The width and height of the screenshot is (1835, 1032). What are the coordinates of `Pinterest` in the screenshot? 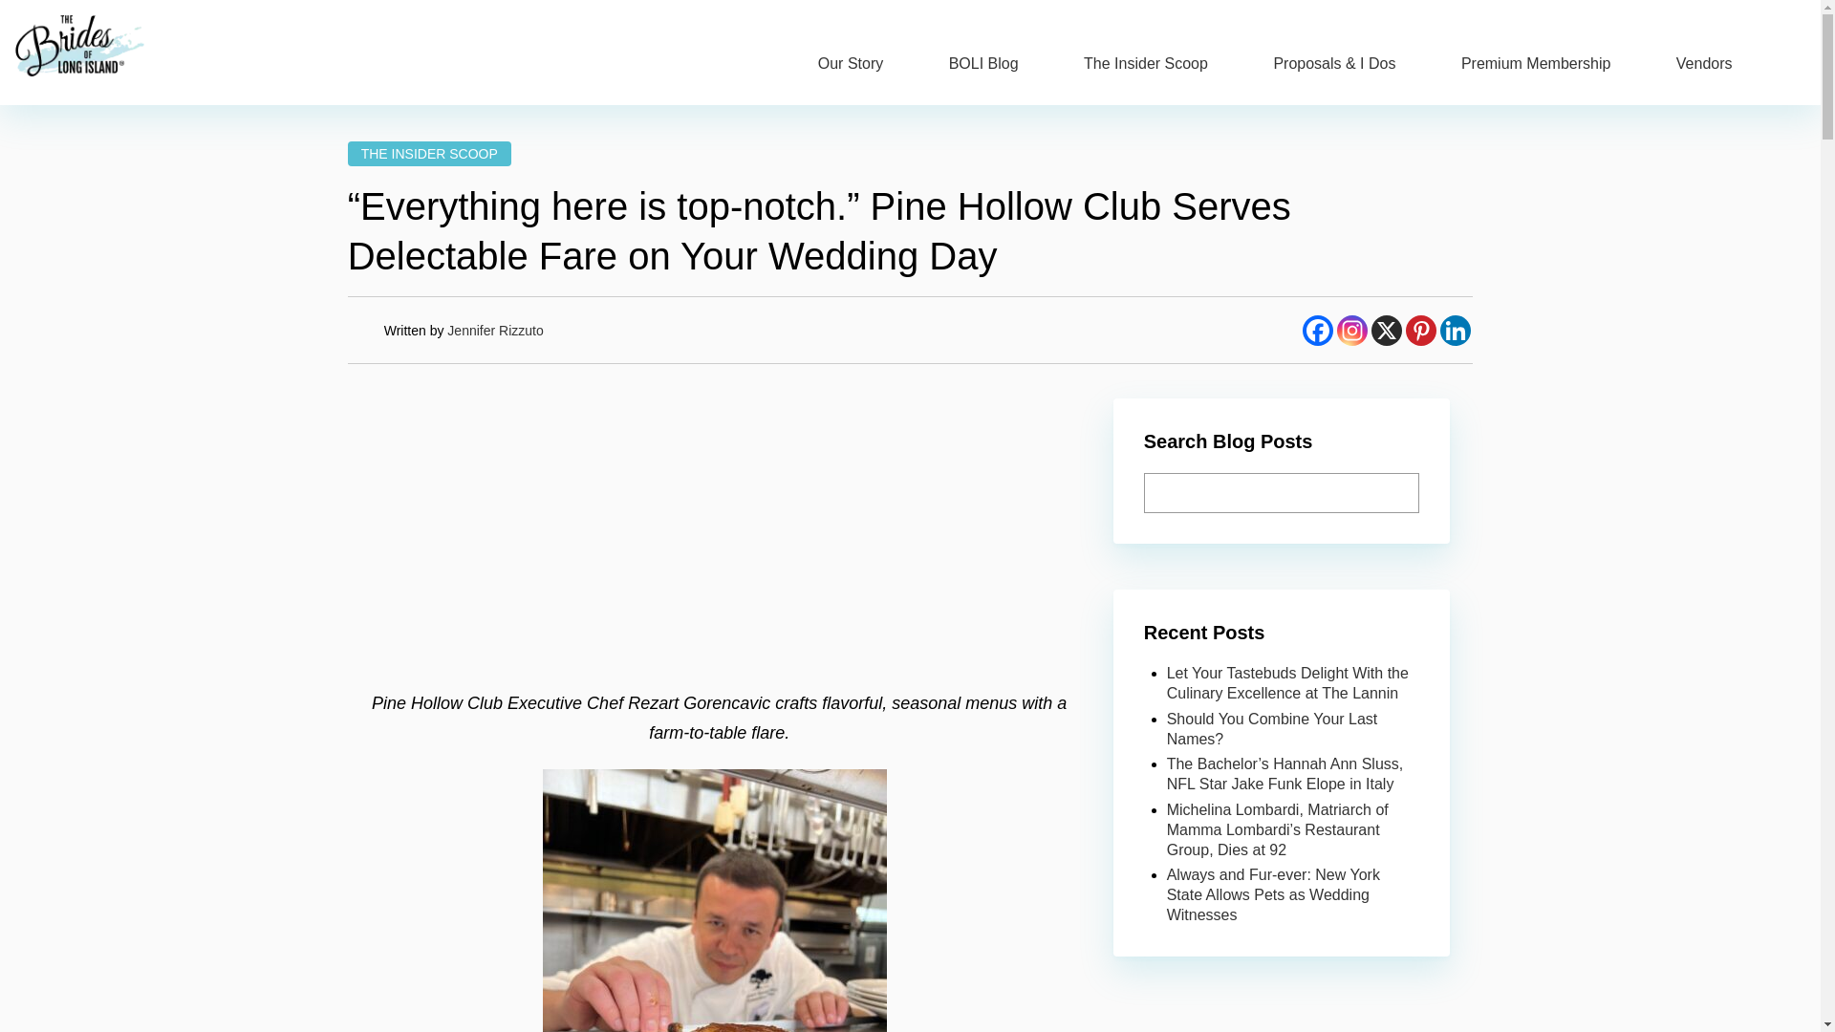 It's located at (430, 153).